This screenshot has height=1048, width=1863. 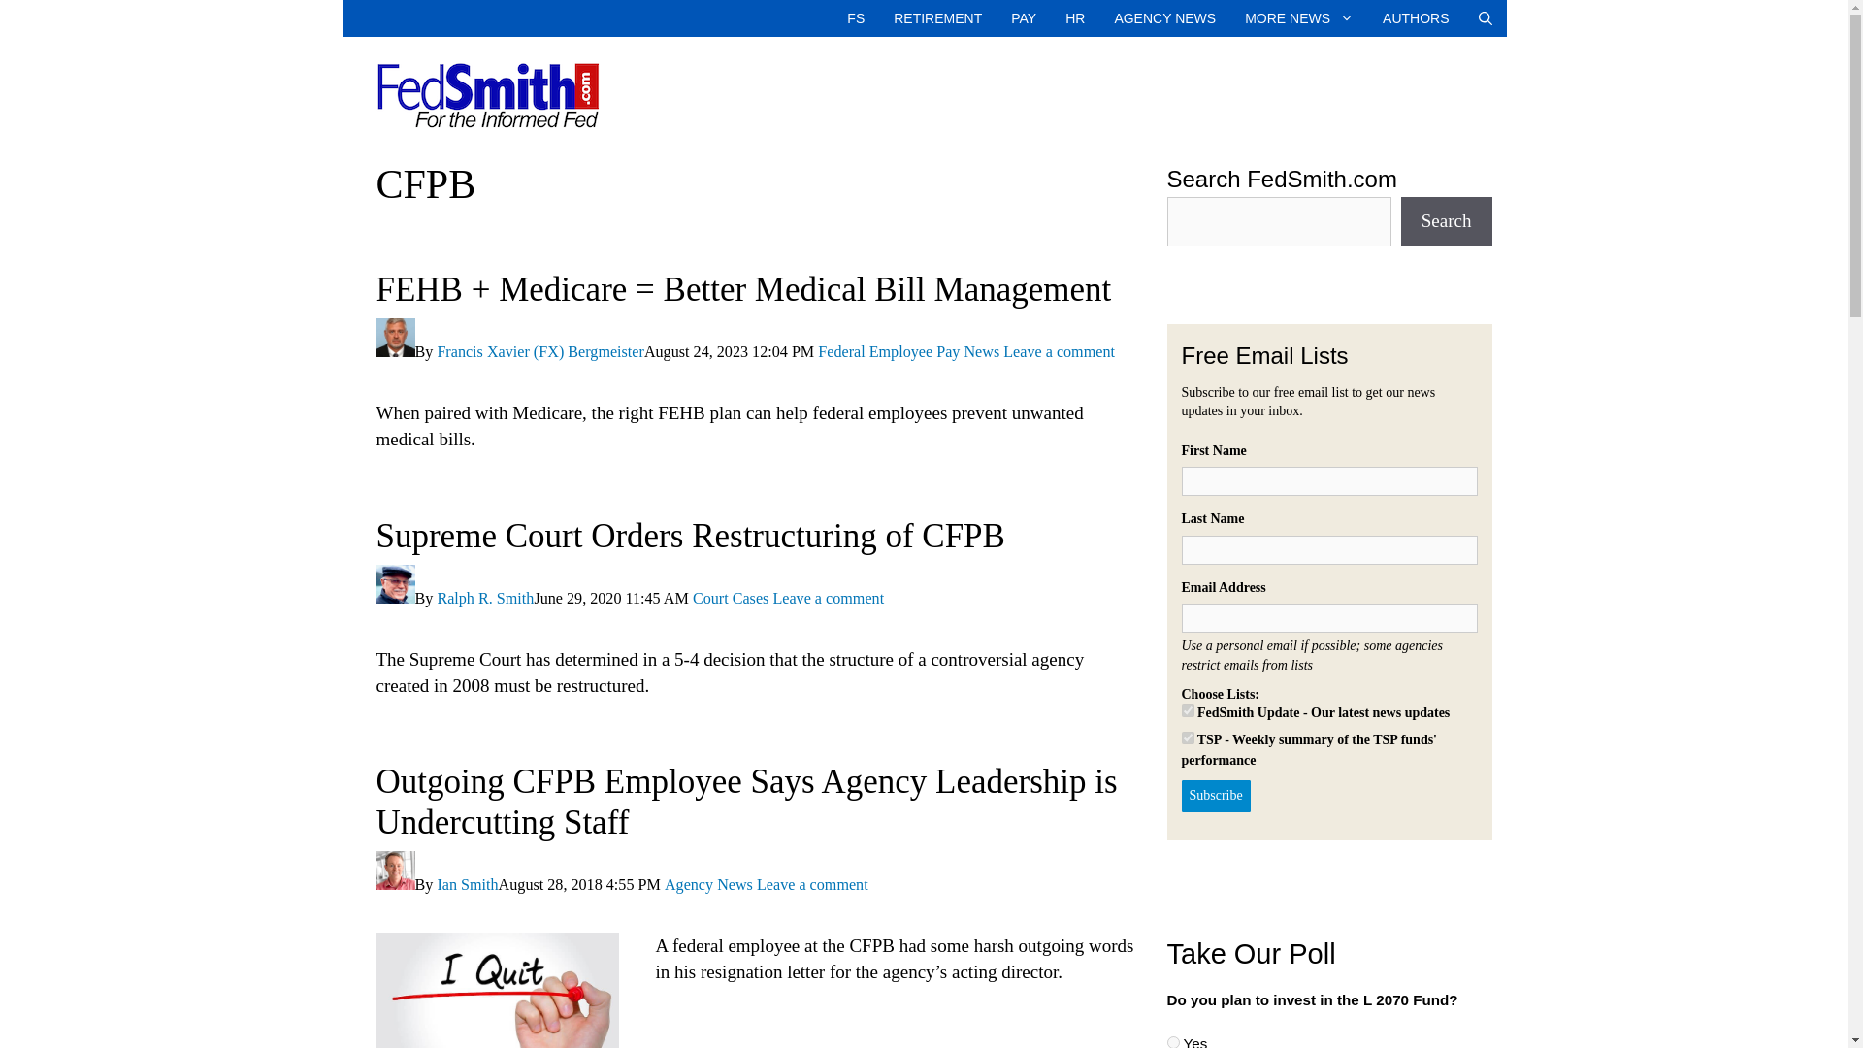 What do you see at coordinates (466, 884) in the screenshot?
I see `Ian Smith` at bounding box center [466, 884].